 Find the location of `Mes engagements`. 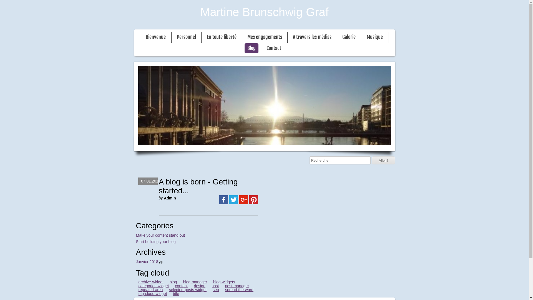

Mes engagements is located at coordinates (265, 37).